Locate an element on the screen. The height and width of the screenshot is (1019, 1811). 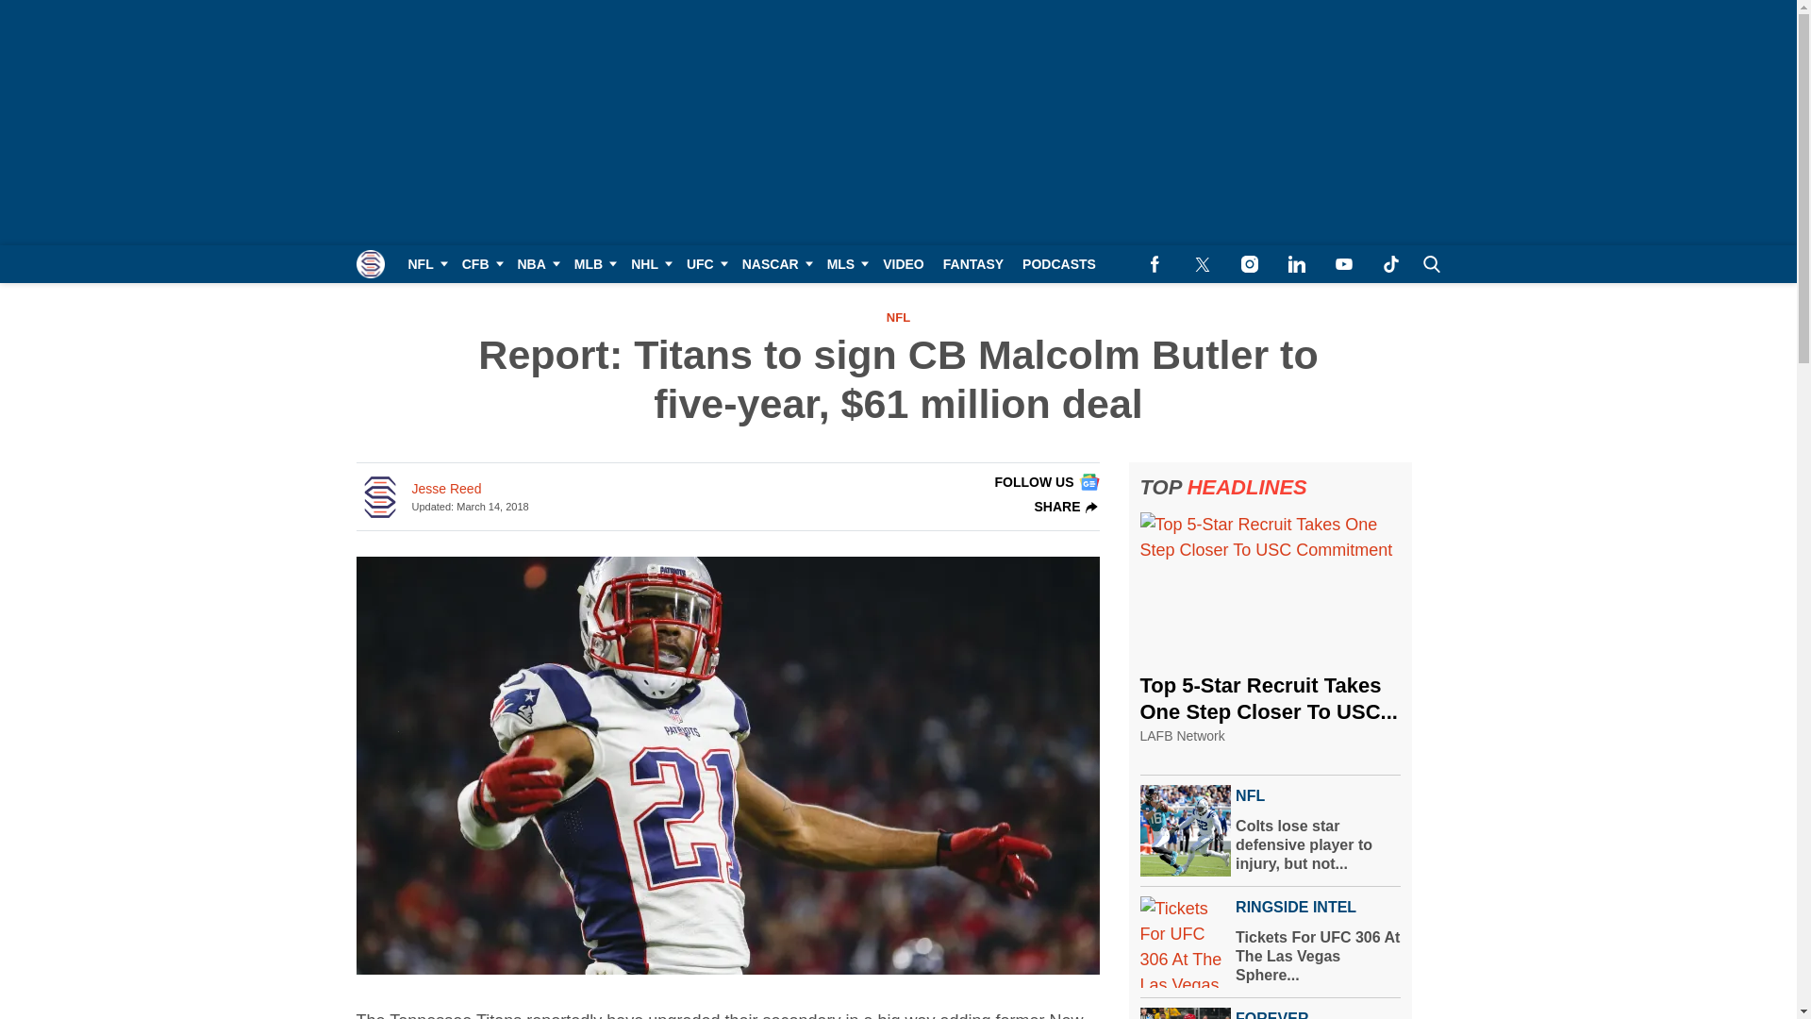
Follow us on Facebook is located at coordinates (1155, 264).